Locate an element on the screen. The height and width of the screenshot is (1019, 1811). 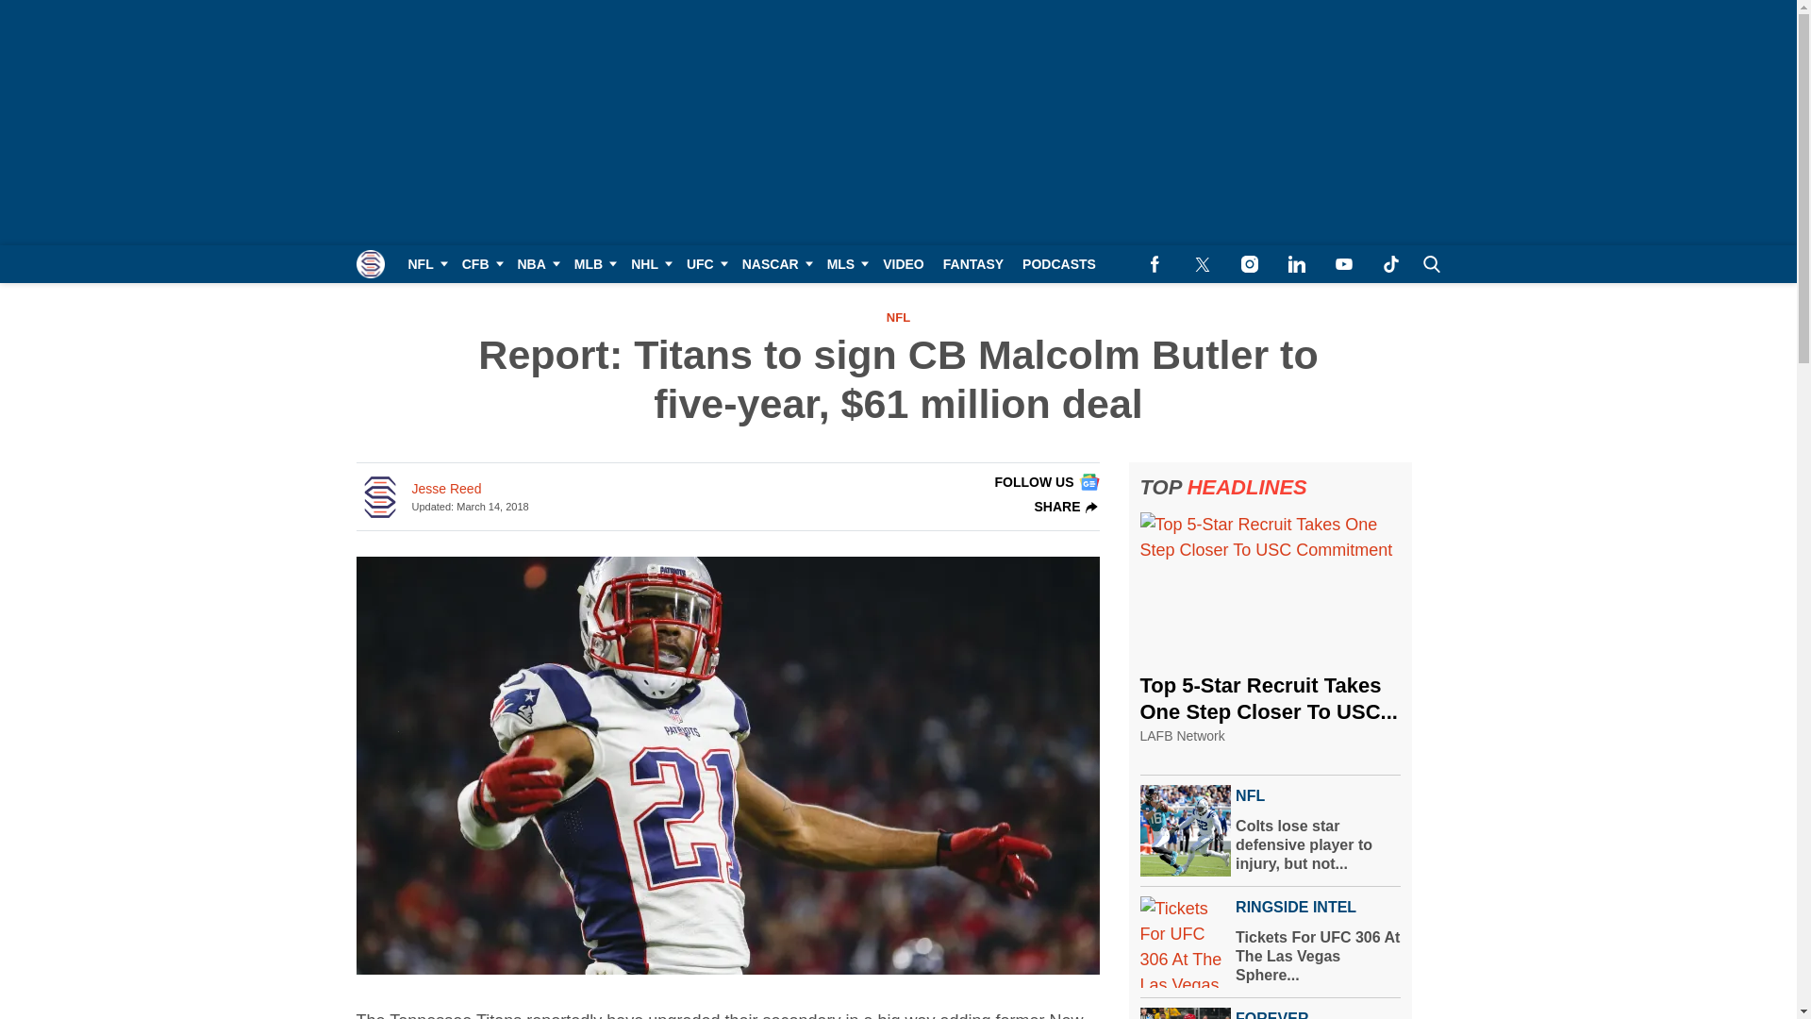
Follow us on Facebook is located at coordinates (1155, 264).